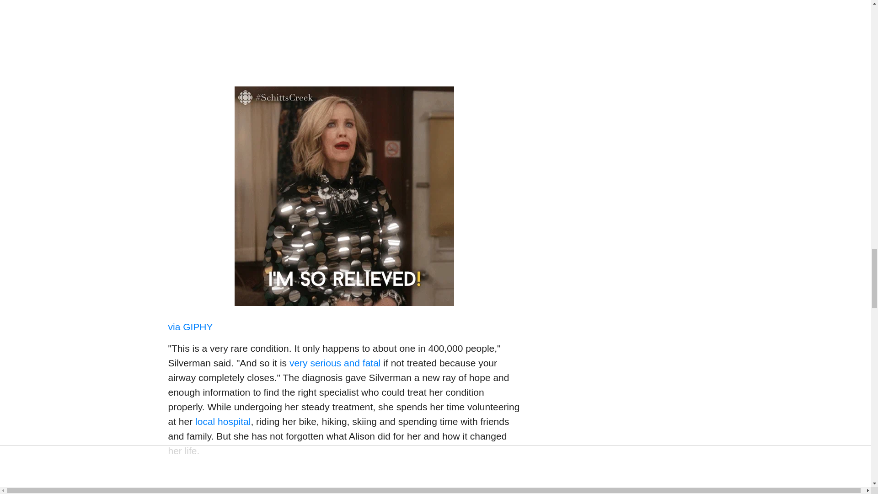 The height and width of the screenshot is (494, 878). What do you see at coordinates (221, 422) in the screenshot?
I see ` local hospital` at bounding box center [221, 422].